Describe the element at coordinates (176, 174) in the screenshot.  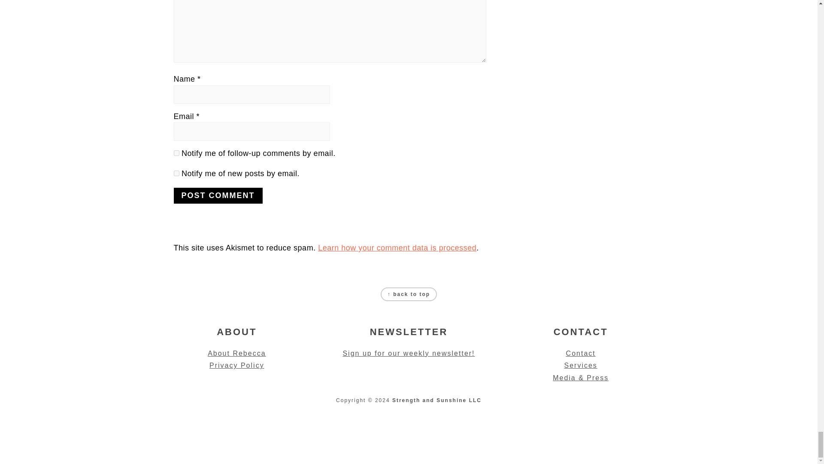
I see `subscribe` at that location.